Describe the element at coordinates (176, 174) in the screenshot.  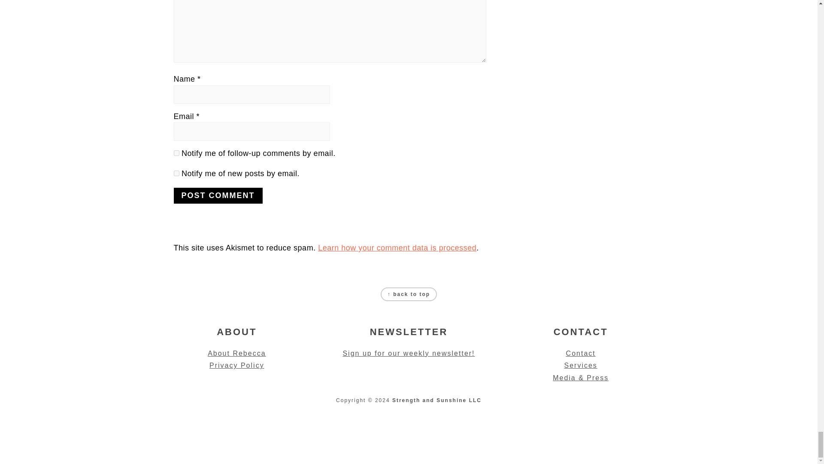
I see `subscribe` at that location.